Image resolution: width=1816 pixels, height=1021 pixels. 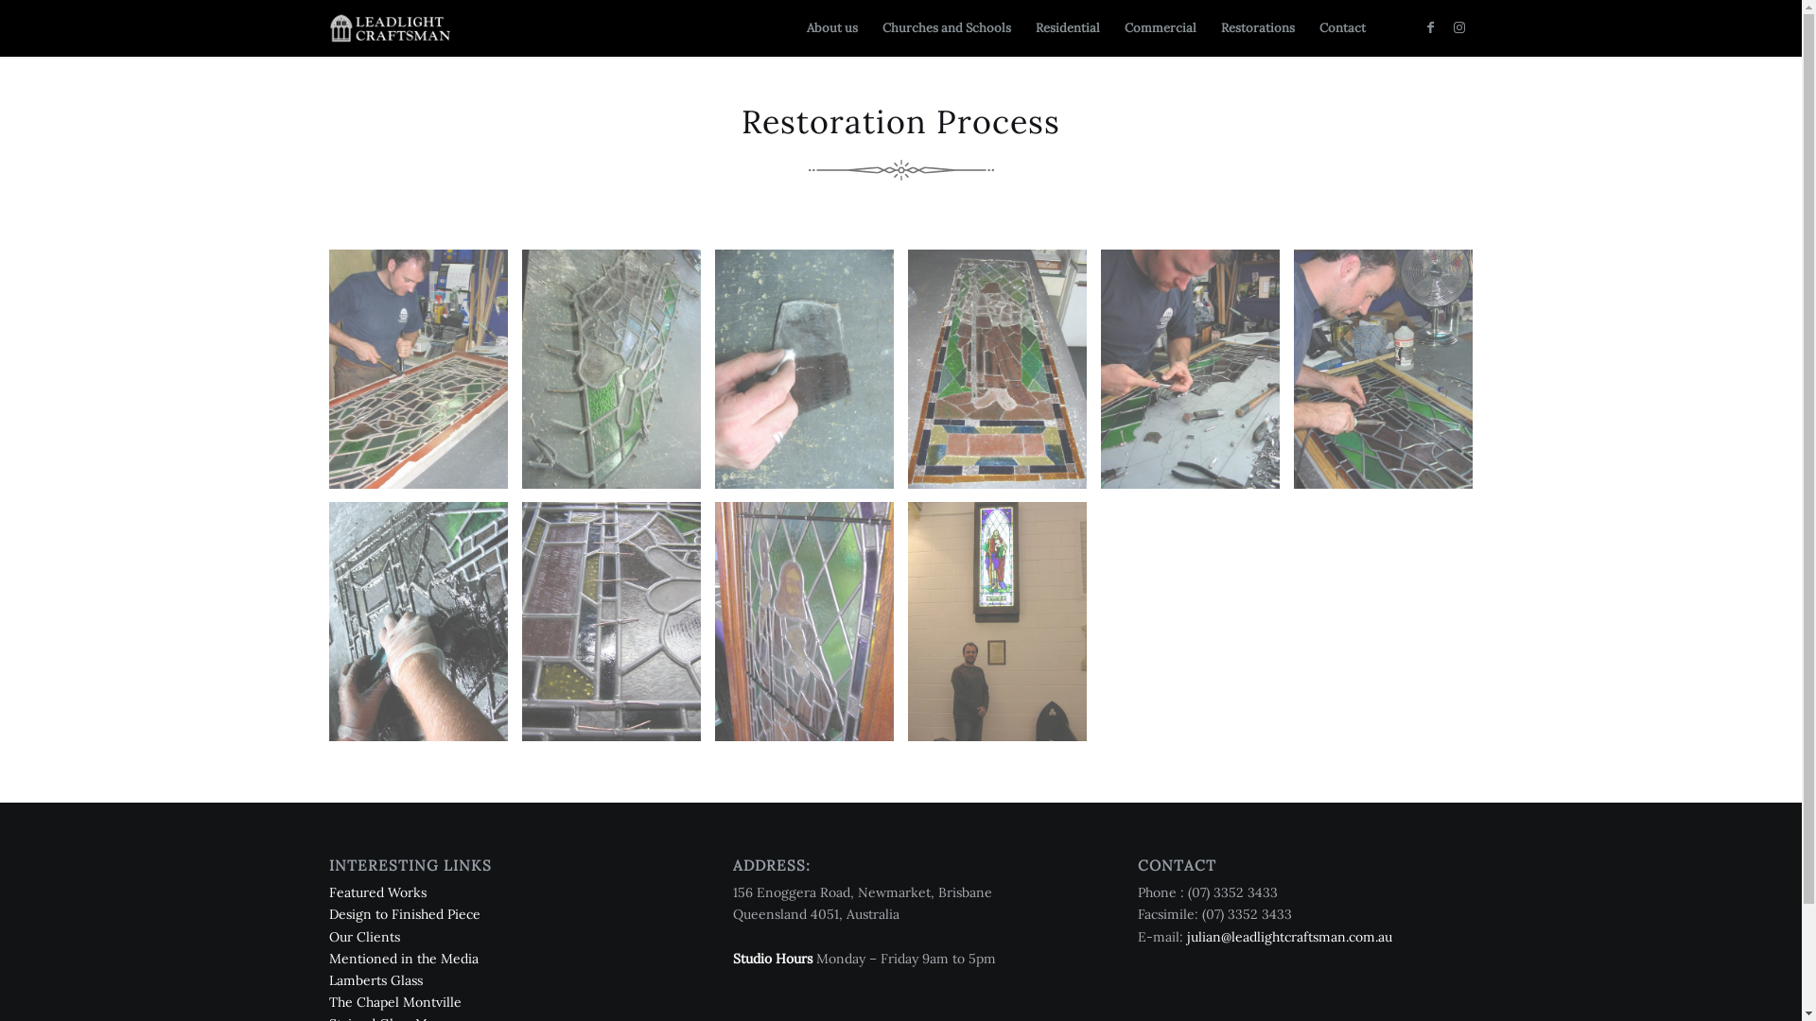 I want to click on under-title, so click(x=900, y=170).